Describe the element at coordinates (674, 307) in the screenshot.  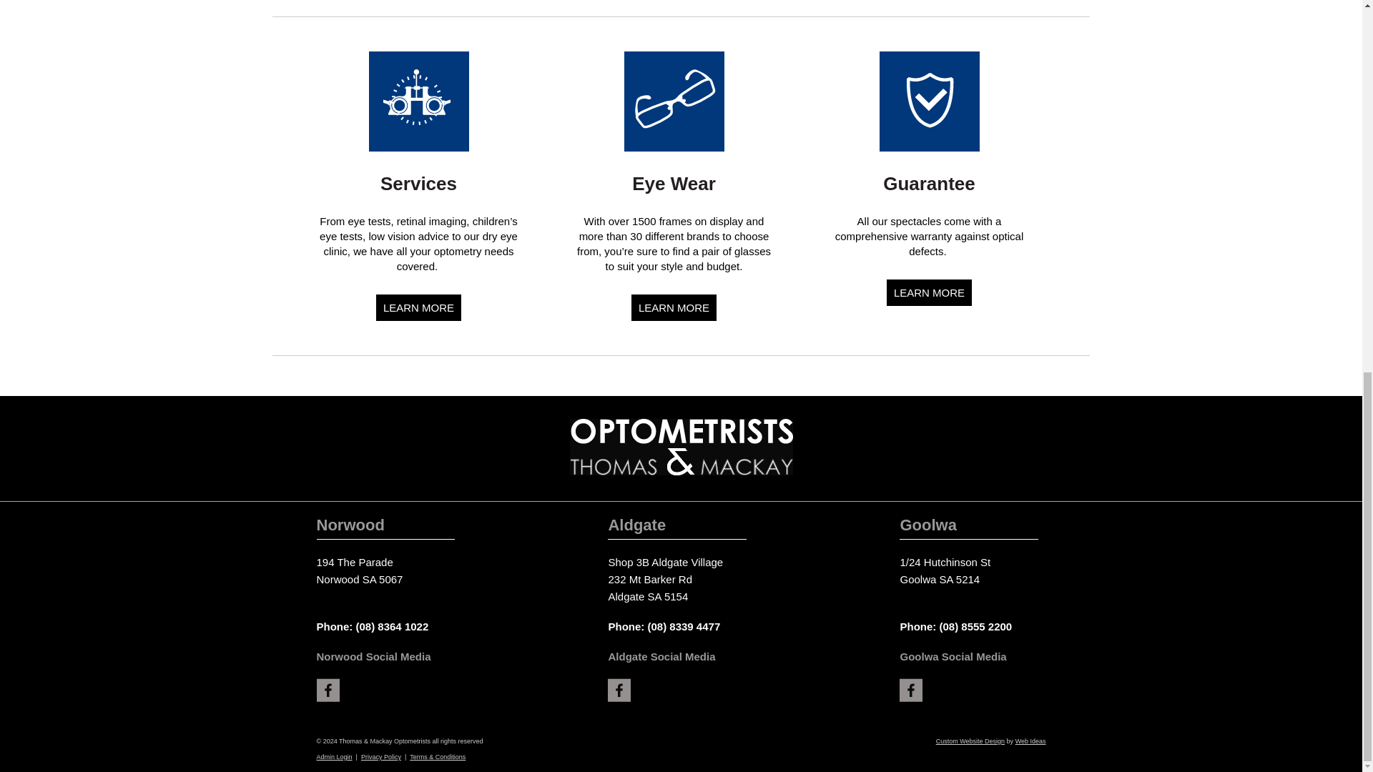
I see `LEARN MORE` at that location.